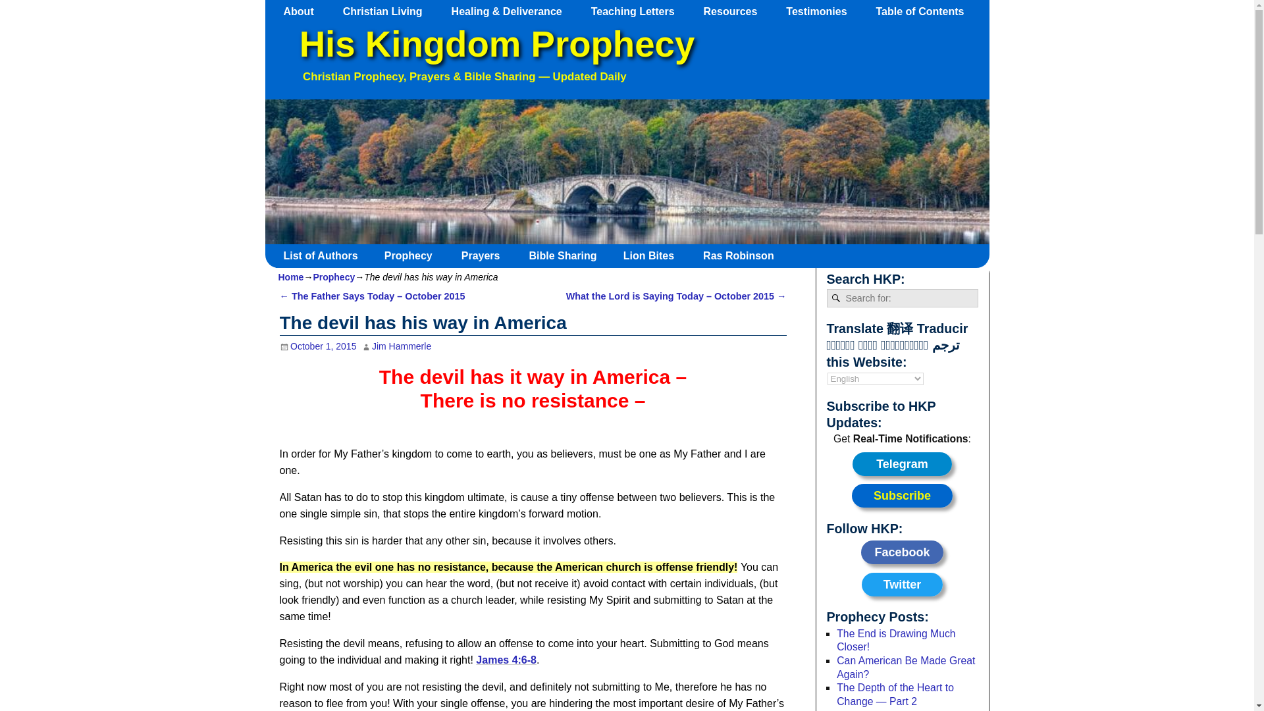 The image size is (1264, 711). Describe the element at coordinates (325, 255) in the screenshot. I see `List of Authors` at that location.